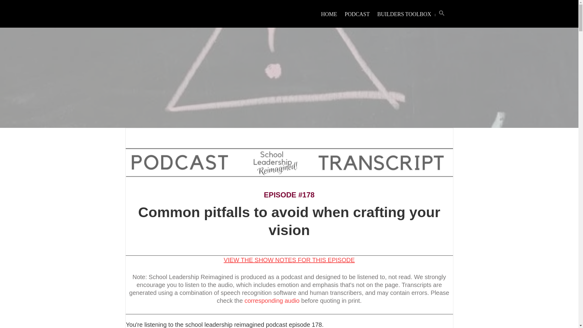 This screenshot has width=583, height=328. I want to click on podcast transcript header, so click(289, 162).